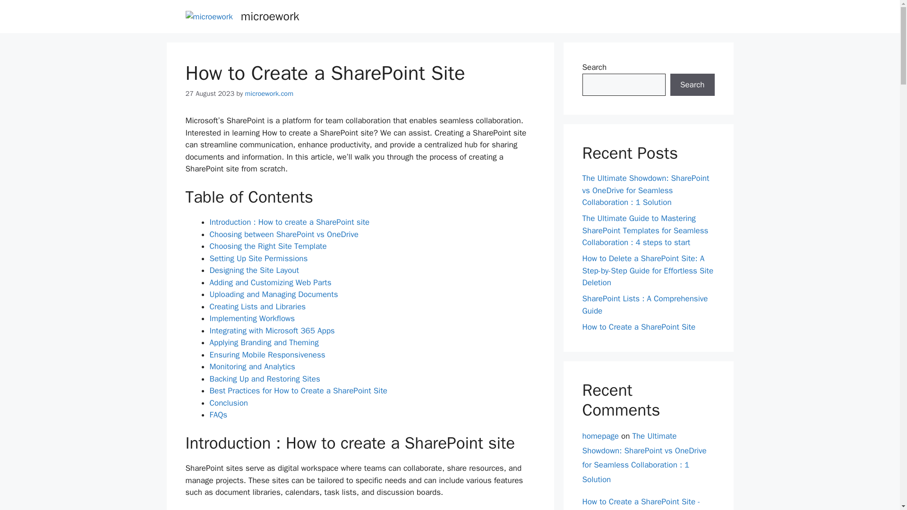 The height and width of the screenshot is (510, 907). What do you see at coordinates (274, 294) in the screenshot?
I see `Uploading and Managing Documents` at bounding box center [274, 294].